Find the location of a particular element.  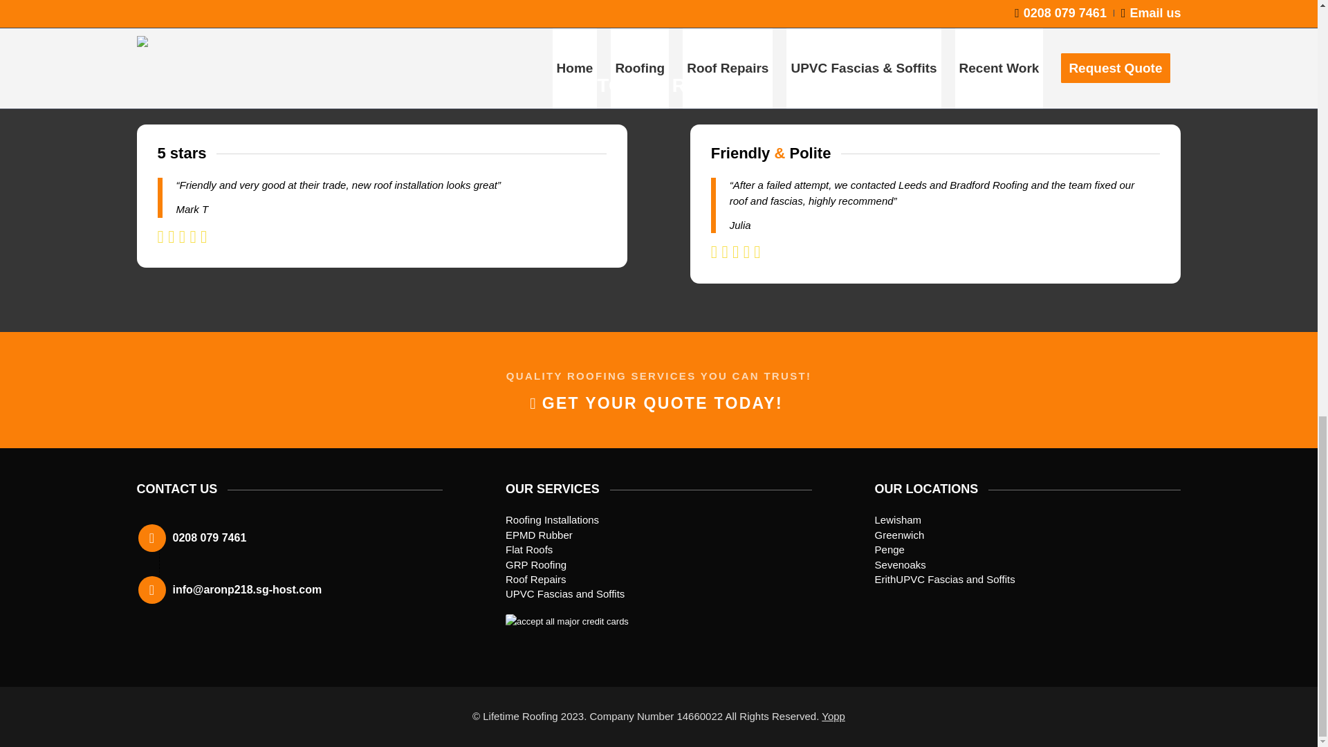

GRP Roofing is located at coordinates (536, 564).